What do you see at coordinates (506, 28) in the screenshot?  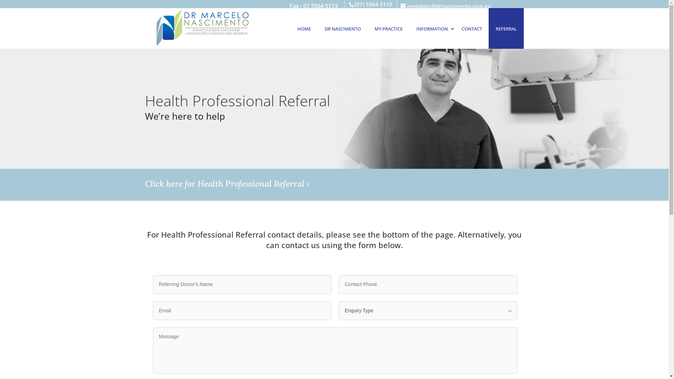 I see `REFERRAL` at bounding box center [506, 28].